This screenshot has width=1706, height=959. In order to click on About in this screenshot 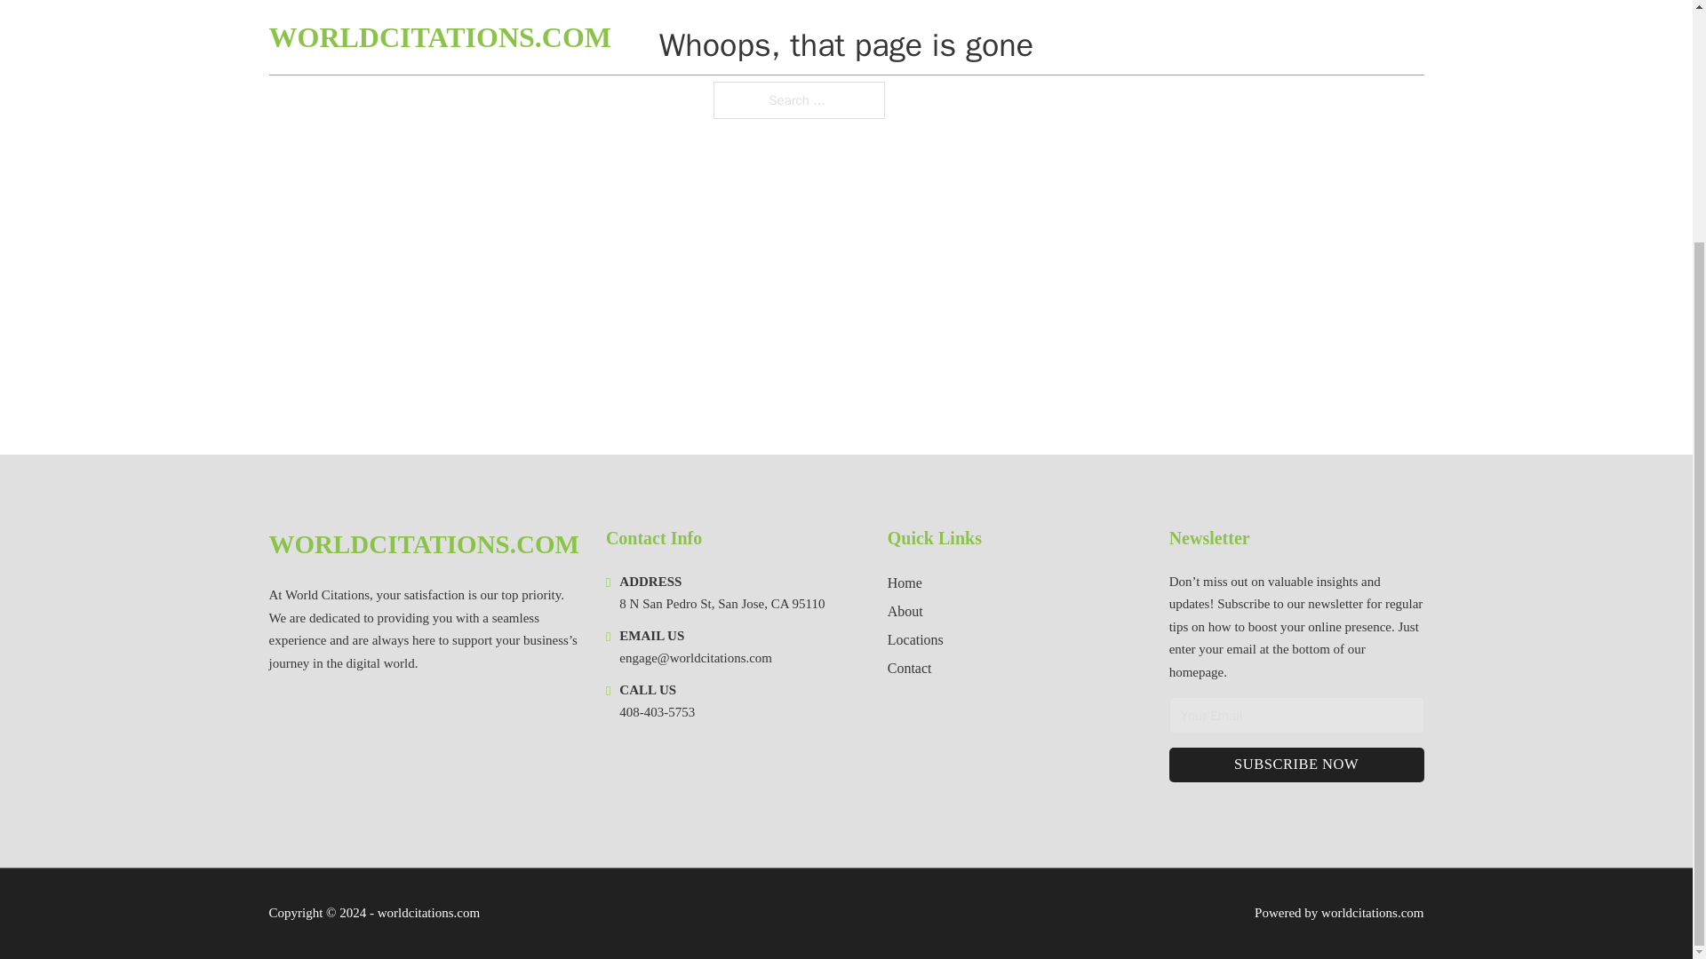, I will do `click(905, 611)`.